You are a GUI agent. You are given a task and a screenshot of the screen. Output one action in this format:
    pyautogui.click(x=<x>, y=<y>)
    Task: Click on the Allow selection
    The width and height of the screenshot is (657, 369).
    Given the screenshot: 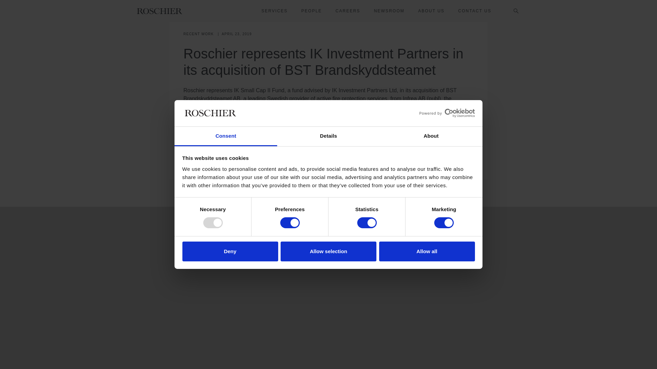 What is the action you would take?
    pyautogui.click(x=328, y=90)
    